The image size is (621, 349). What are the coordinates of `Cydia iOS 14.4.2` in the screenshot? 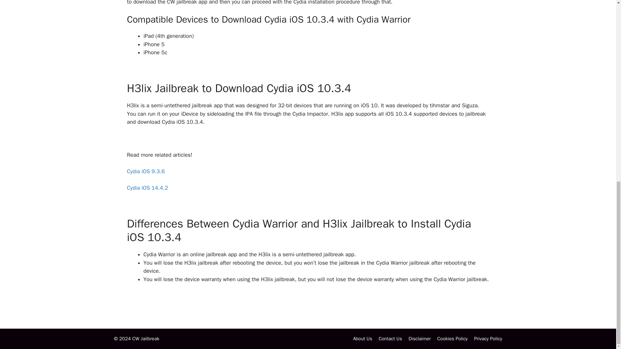 It's located at (147, 188).